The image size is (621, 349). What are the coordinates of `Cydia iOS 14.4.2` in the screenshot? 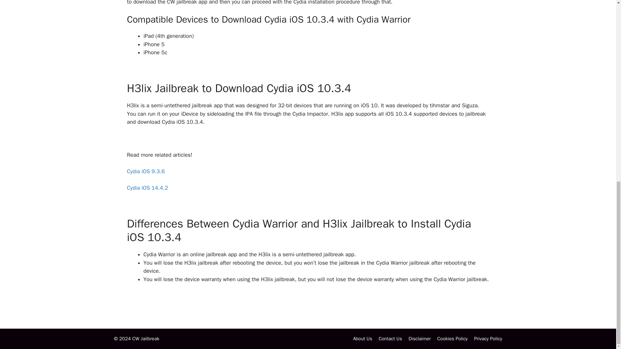 It's located at (147, 188).